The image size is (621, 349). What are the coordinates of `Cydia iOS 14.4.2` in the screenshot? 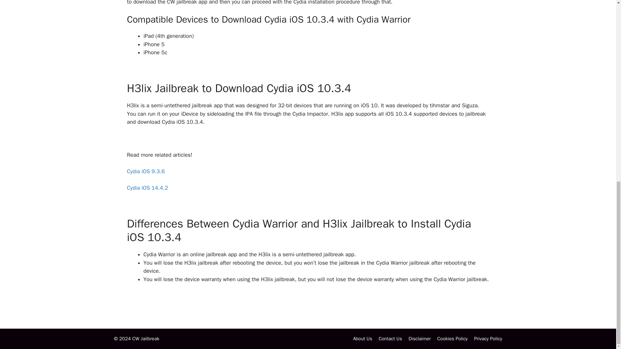 It's located at (147, 188).